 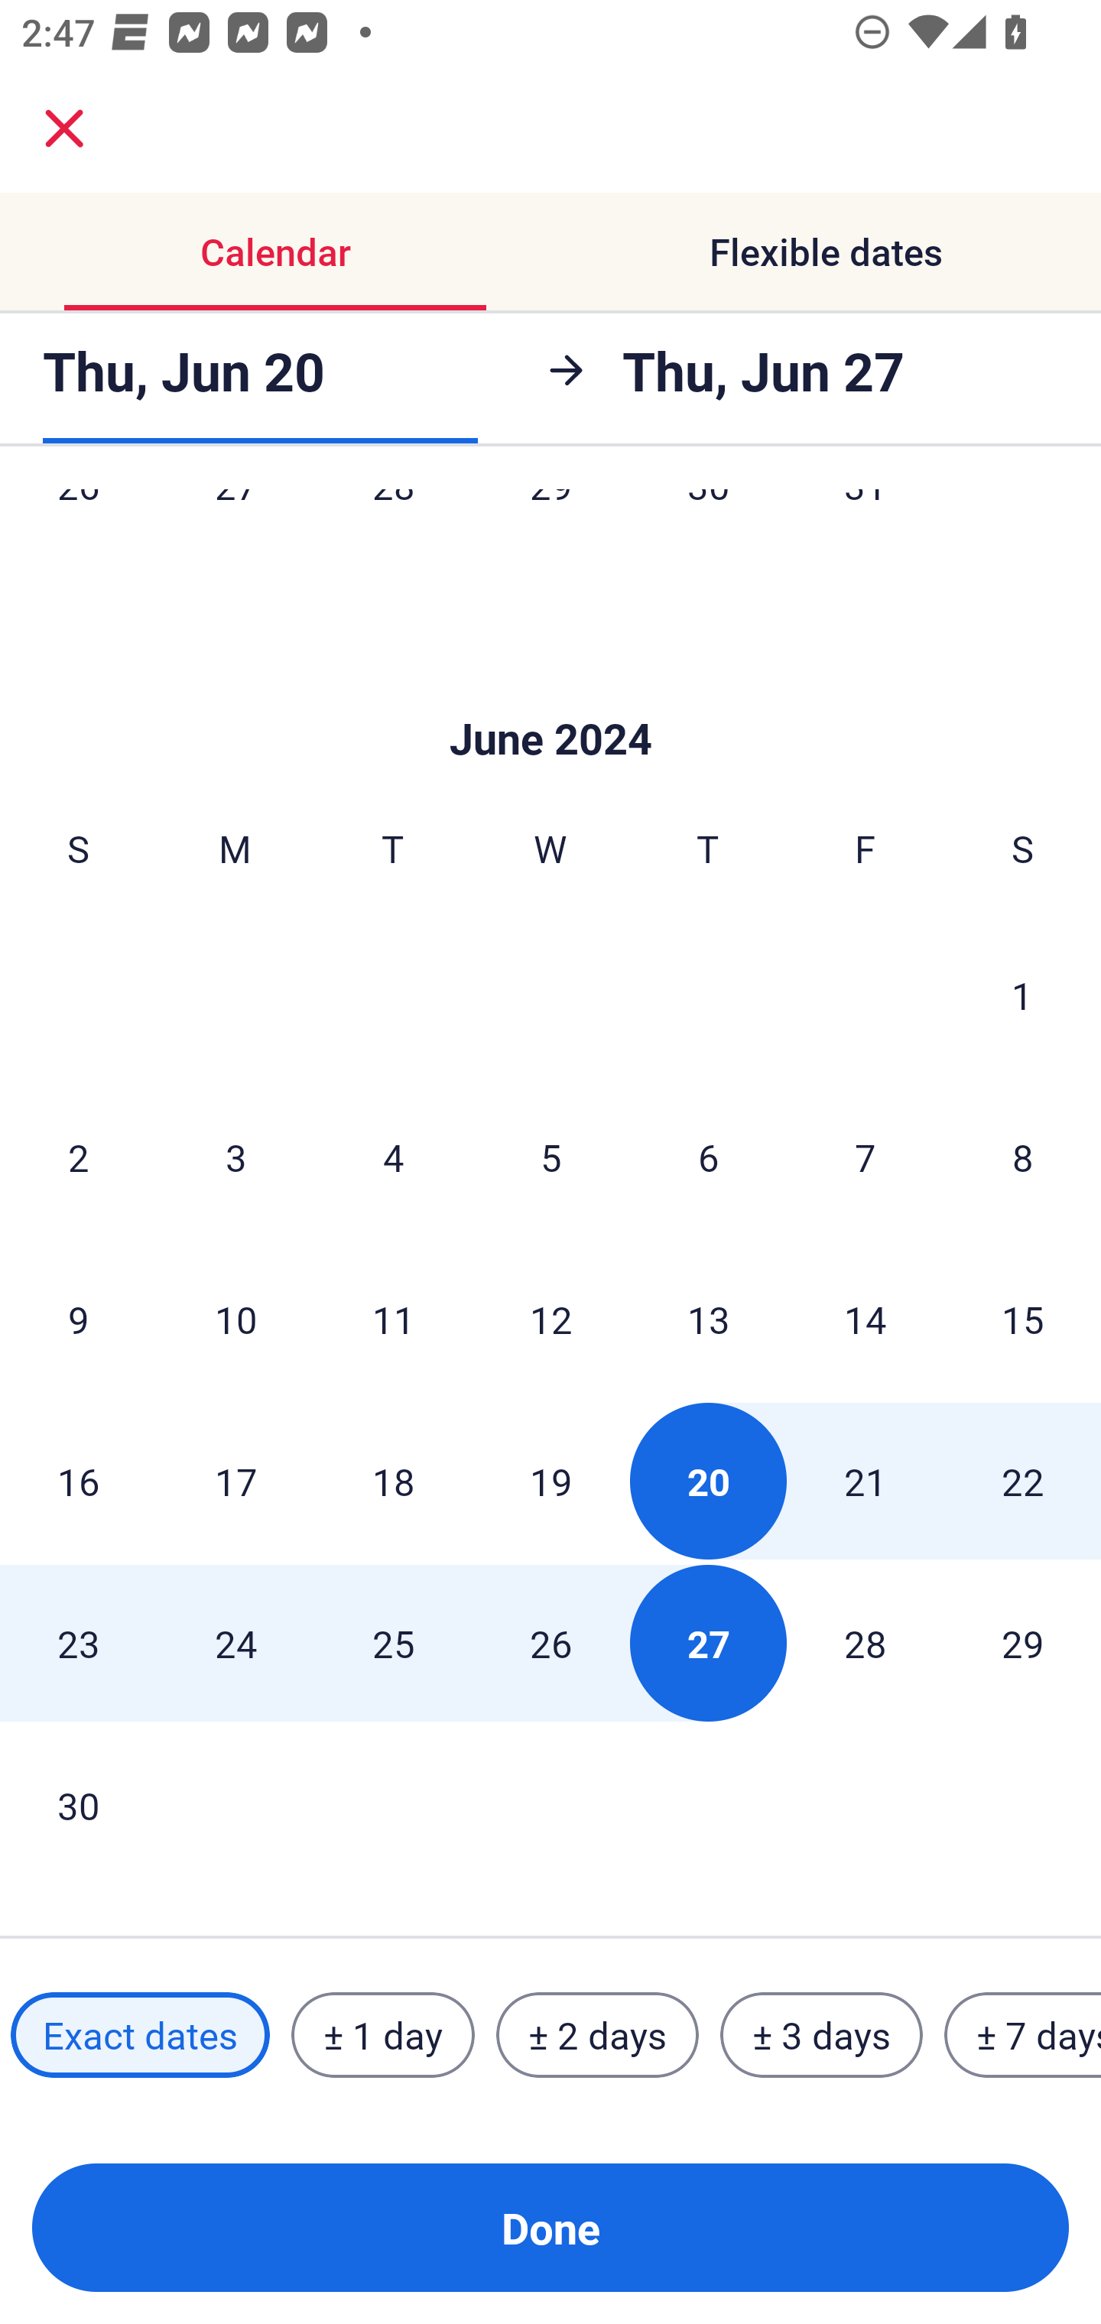 I want to click on 12 Wednesday, June 12, 2024, so click(x=550, y=1319).